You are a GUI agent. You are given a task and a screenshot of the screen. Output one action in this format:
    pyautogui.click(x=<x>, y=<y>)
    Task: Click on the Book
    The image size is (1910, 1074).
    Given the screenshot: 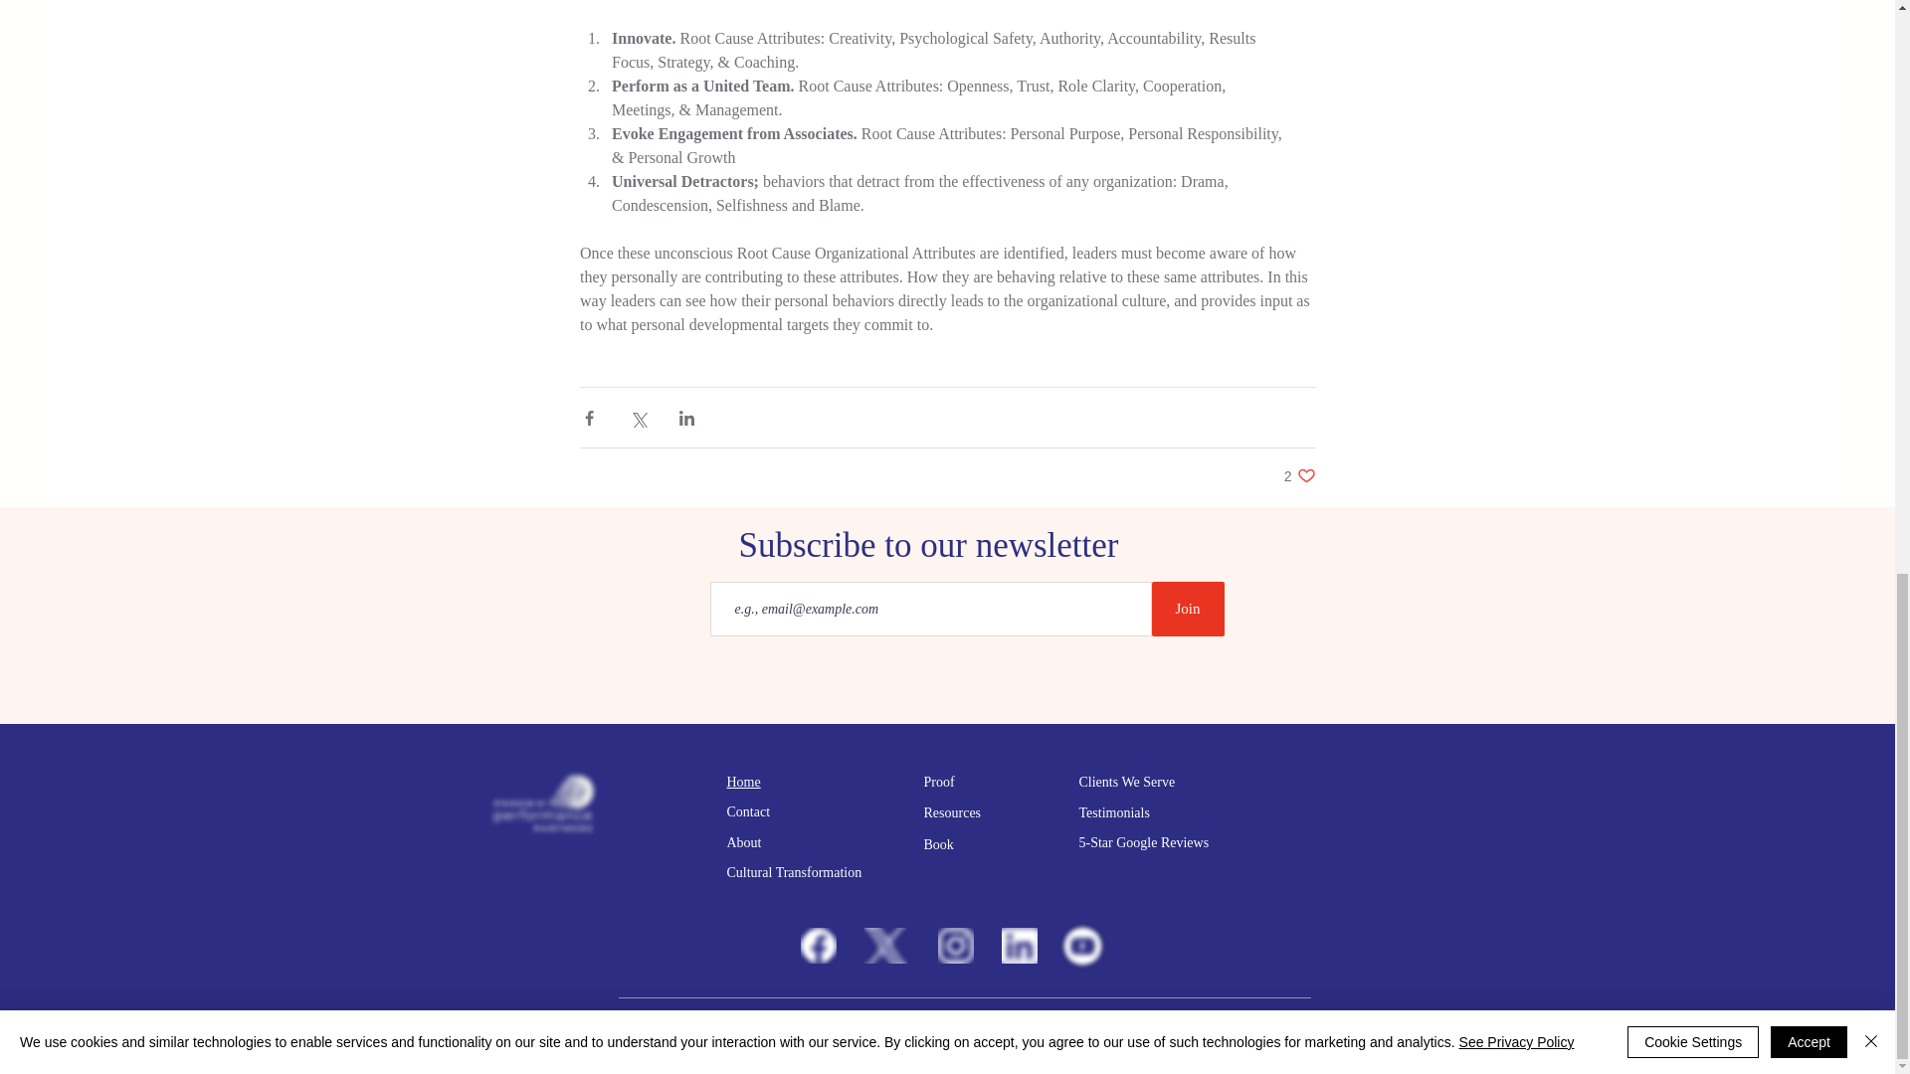 What is the action you would take?
    pyautogui.click(x=937, y=845)
    